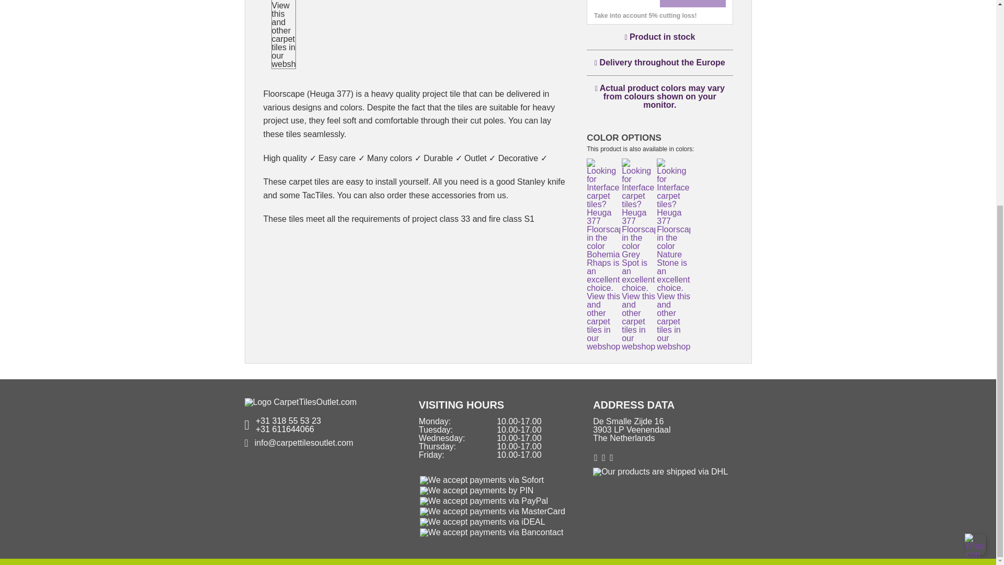  I want to click on We accept payments via MasterCard, so click(492, 512).